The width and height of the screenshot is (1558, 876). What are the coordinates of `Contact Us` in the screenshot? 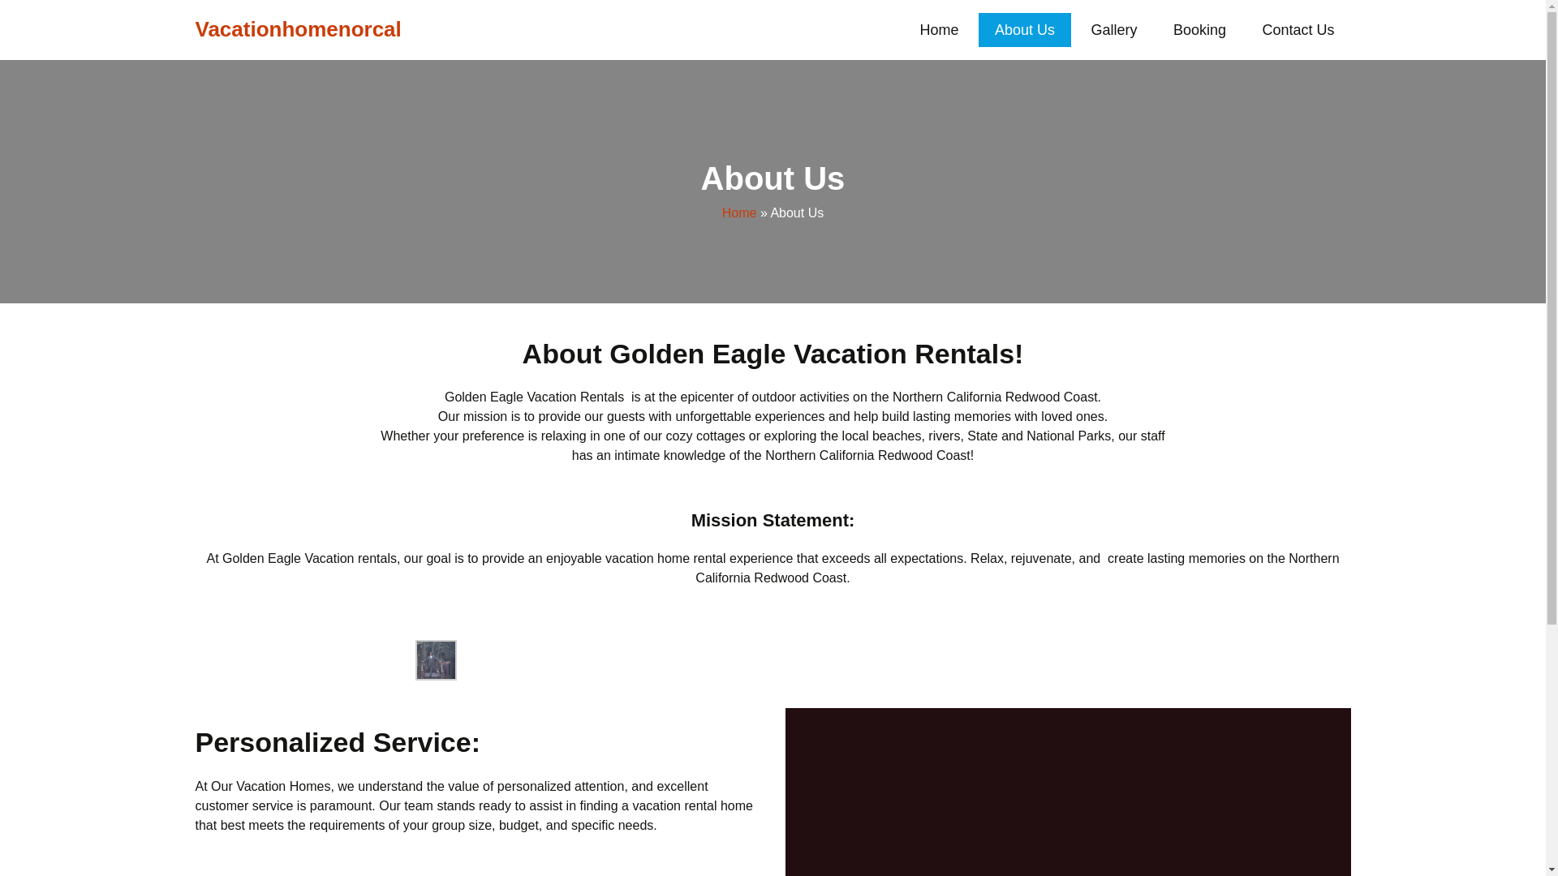 It's located at (1298, 30).